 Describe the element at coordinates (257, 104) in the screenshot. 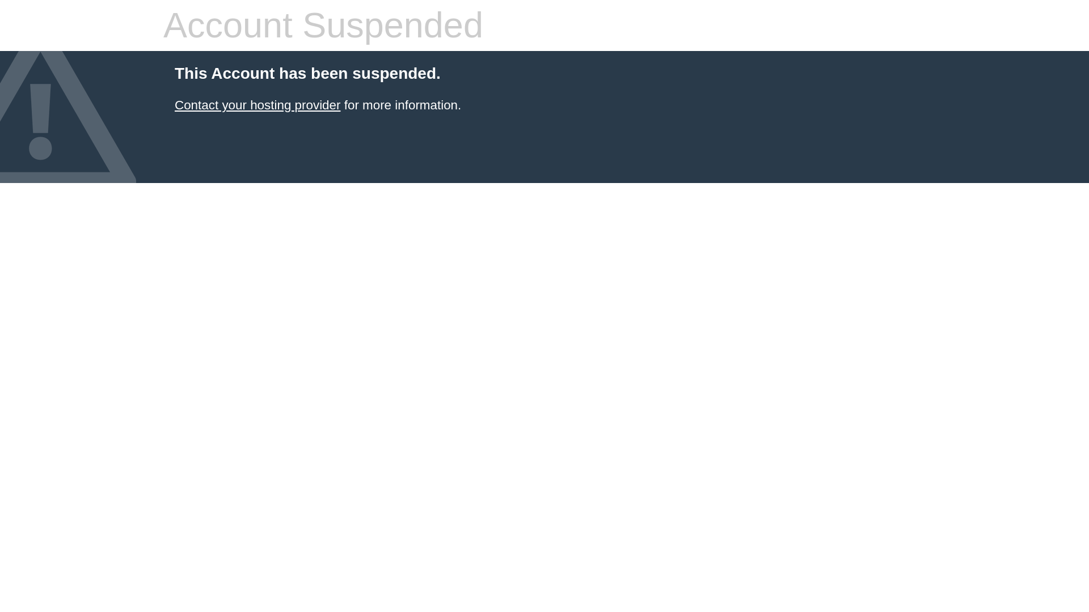

I see `Contact your hosting provider` at that location.